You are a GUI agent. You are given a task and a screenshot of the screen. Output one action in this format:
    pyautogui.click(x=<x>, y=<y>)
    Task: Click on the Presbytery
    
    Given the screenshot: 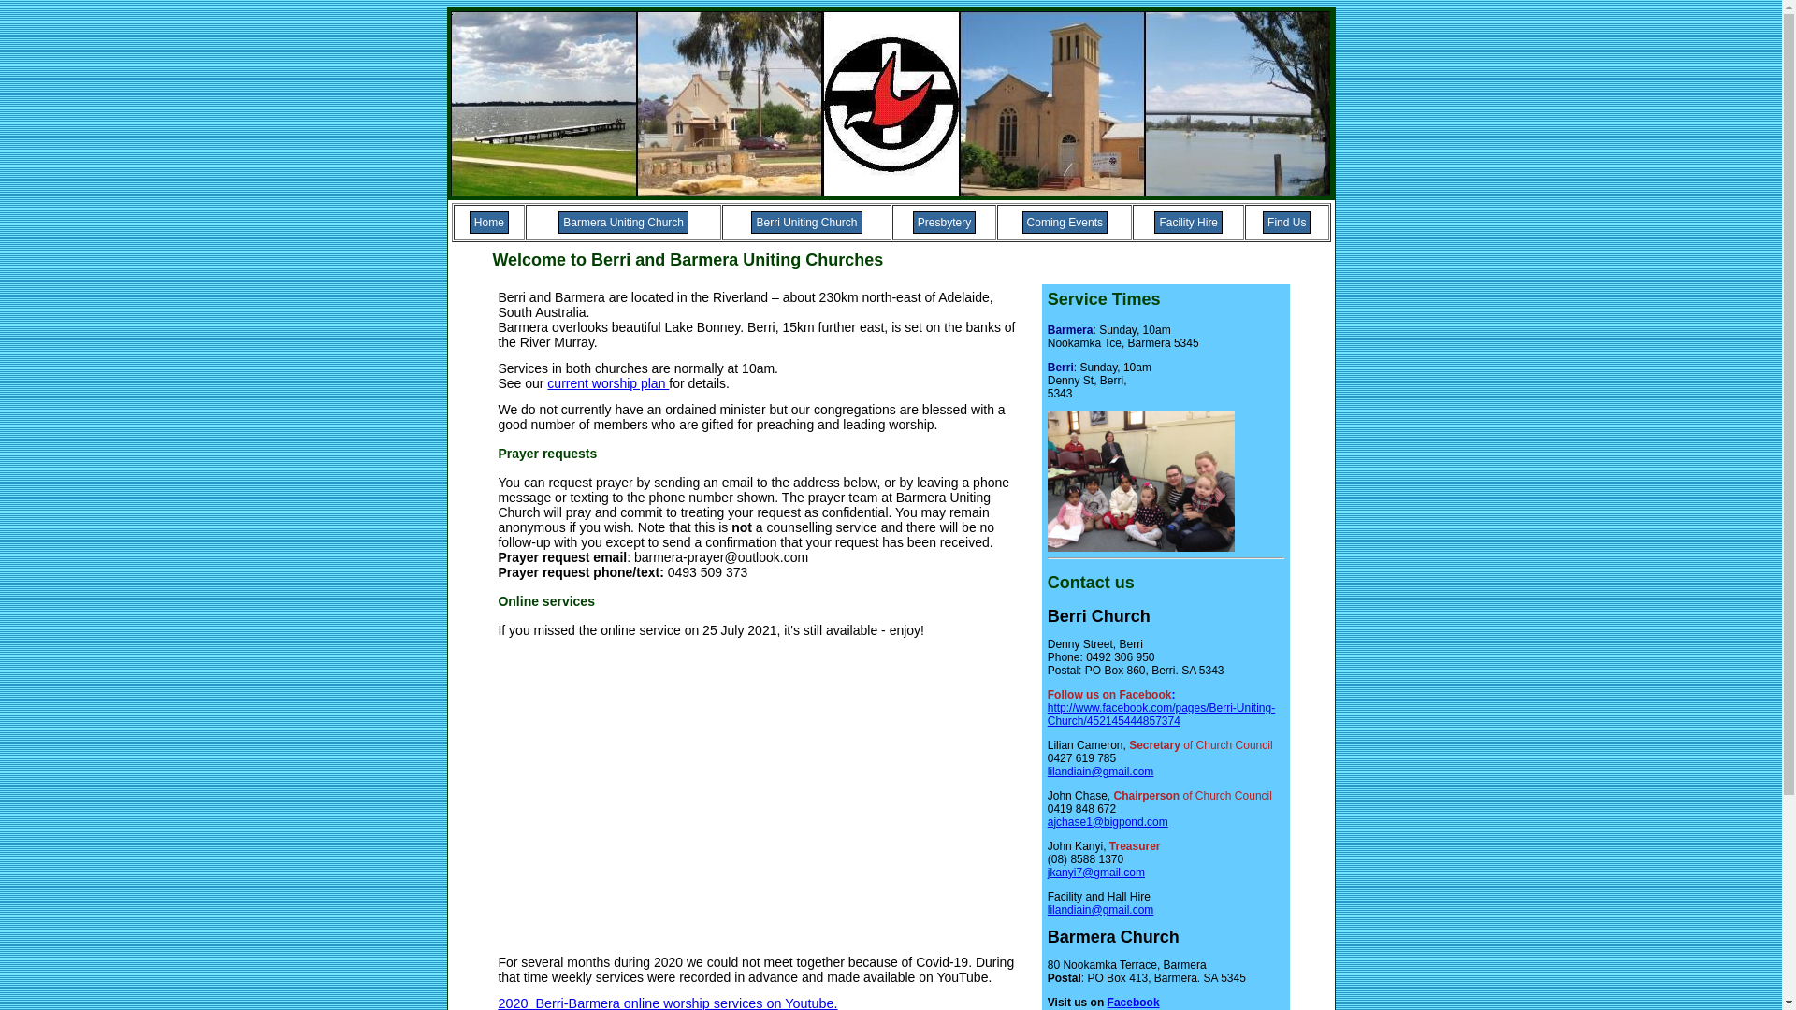 What is the action you would take?
    pyautogui.click(x=945, y=223)
    